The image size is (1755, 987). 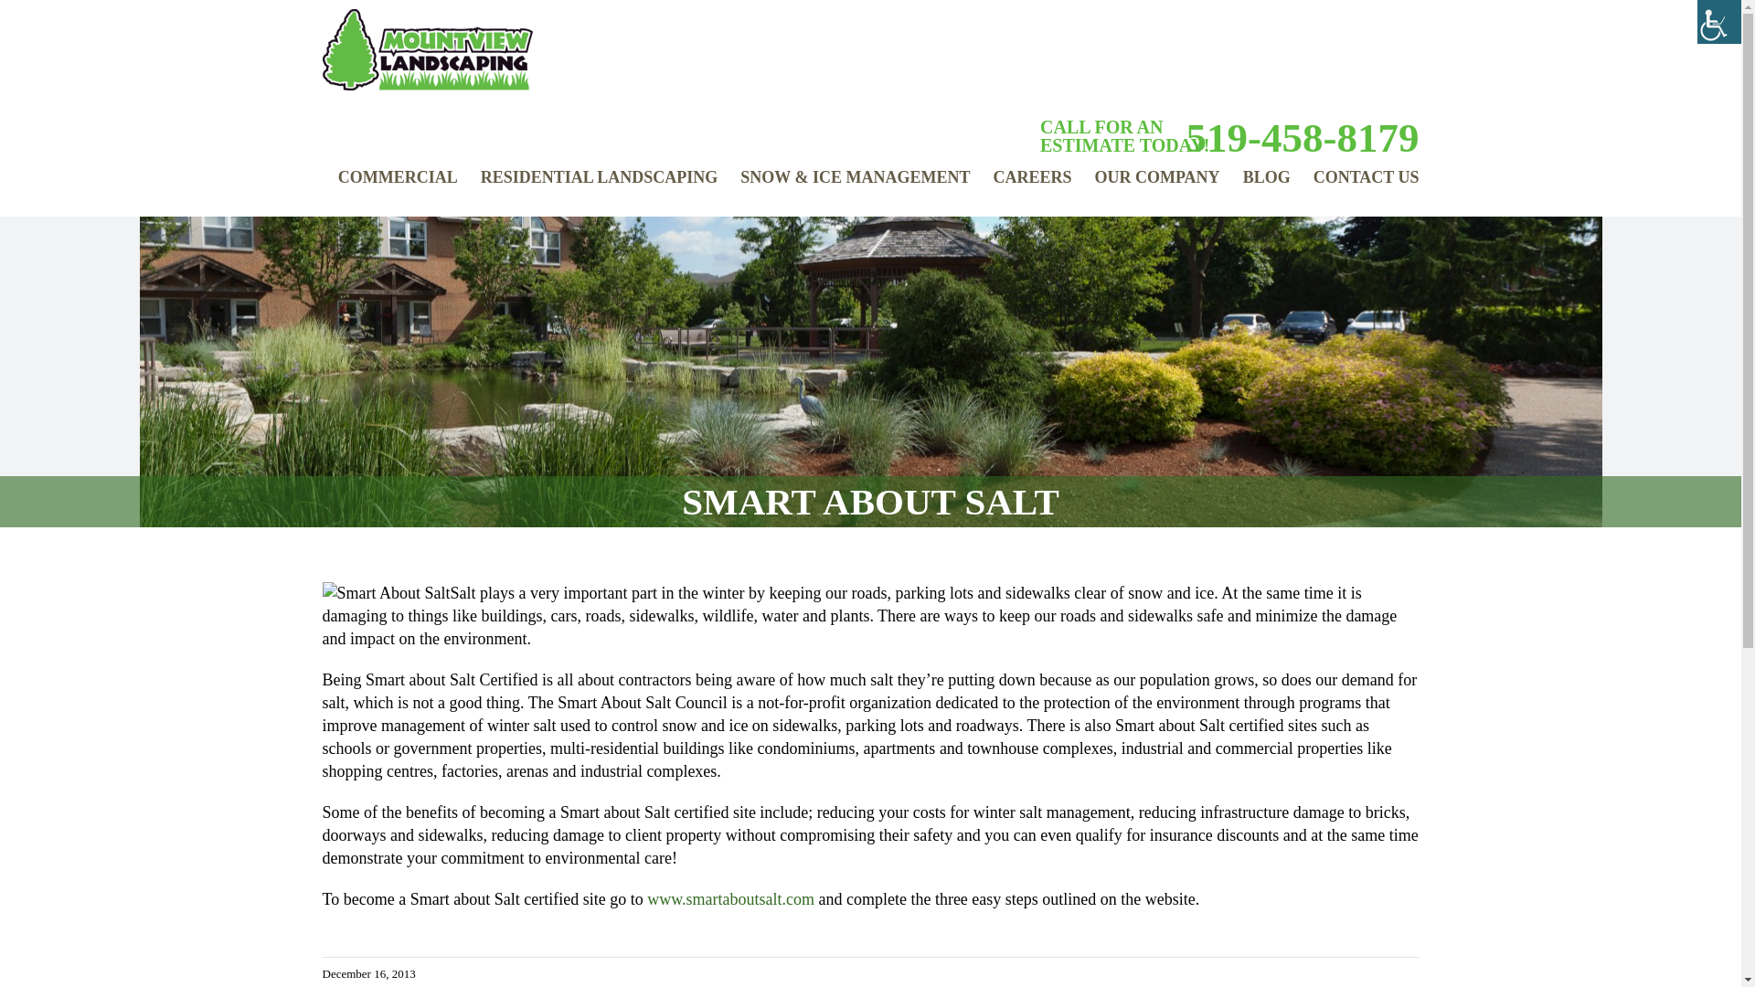 I want to click on Smart About Salt, so click(x=730, y=899).